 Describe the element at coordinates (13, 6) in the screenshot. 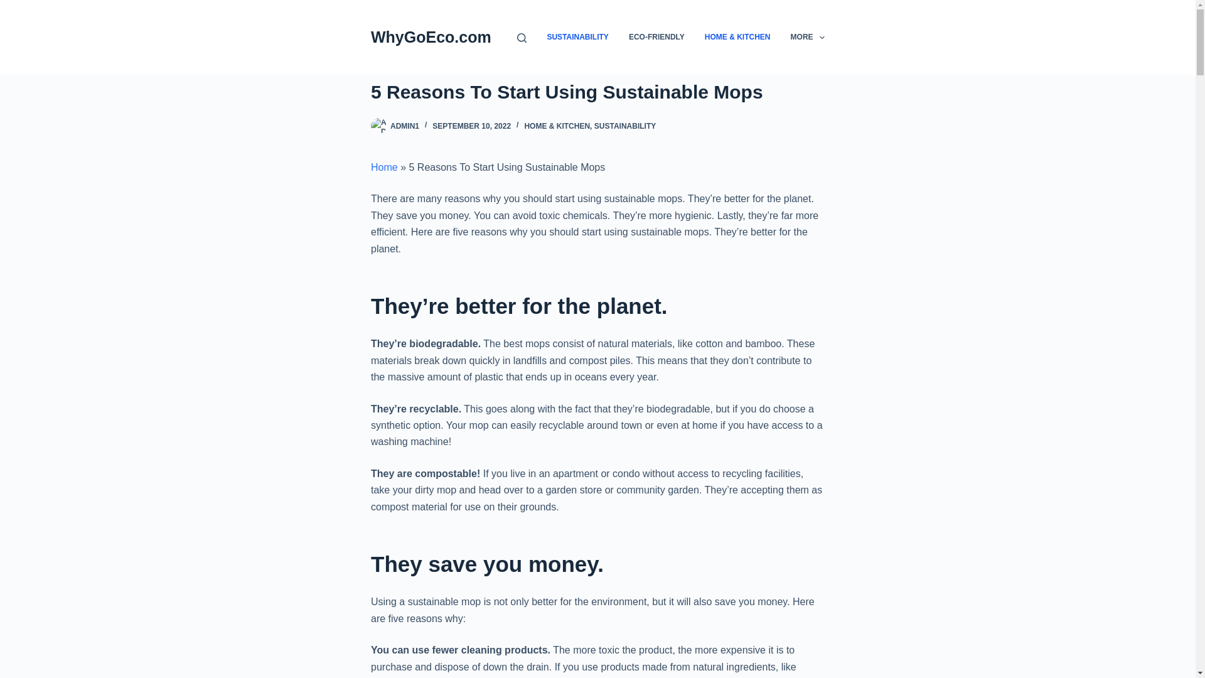

I see `Skip to content` at that location.